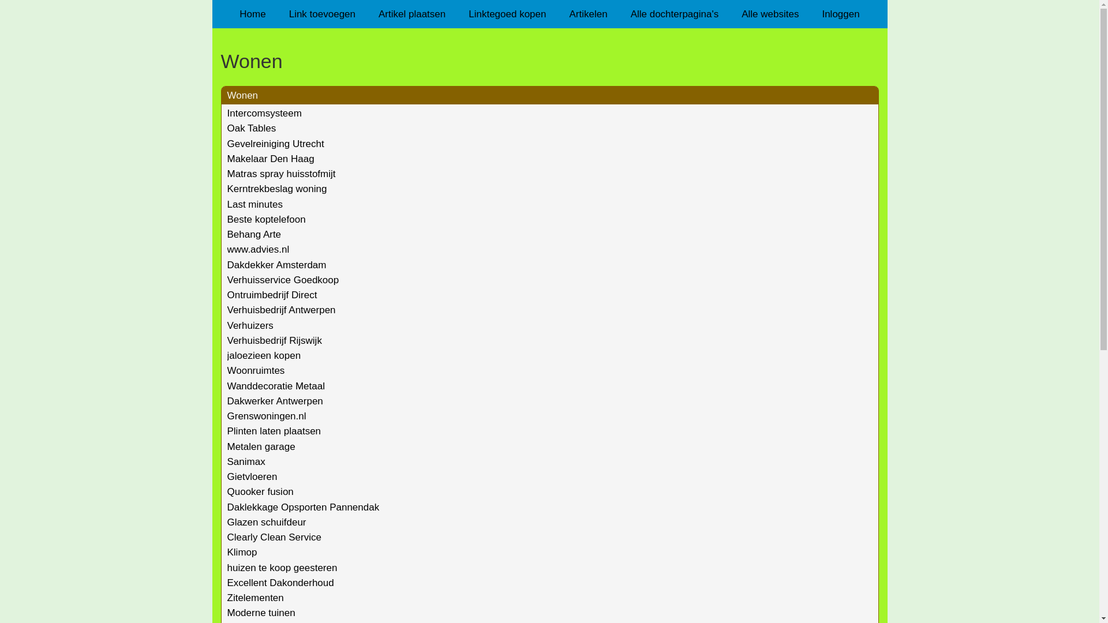 The width and height of the screenshot is (1108, 623). What do you see at coordinates (264, 113) in the screenshot?
I see `Intercomsysteem` at bounding box center [264, 113].